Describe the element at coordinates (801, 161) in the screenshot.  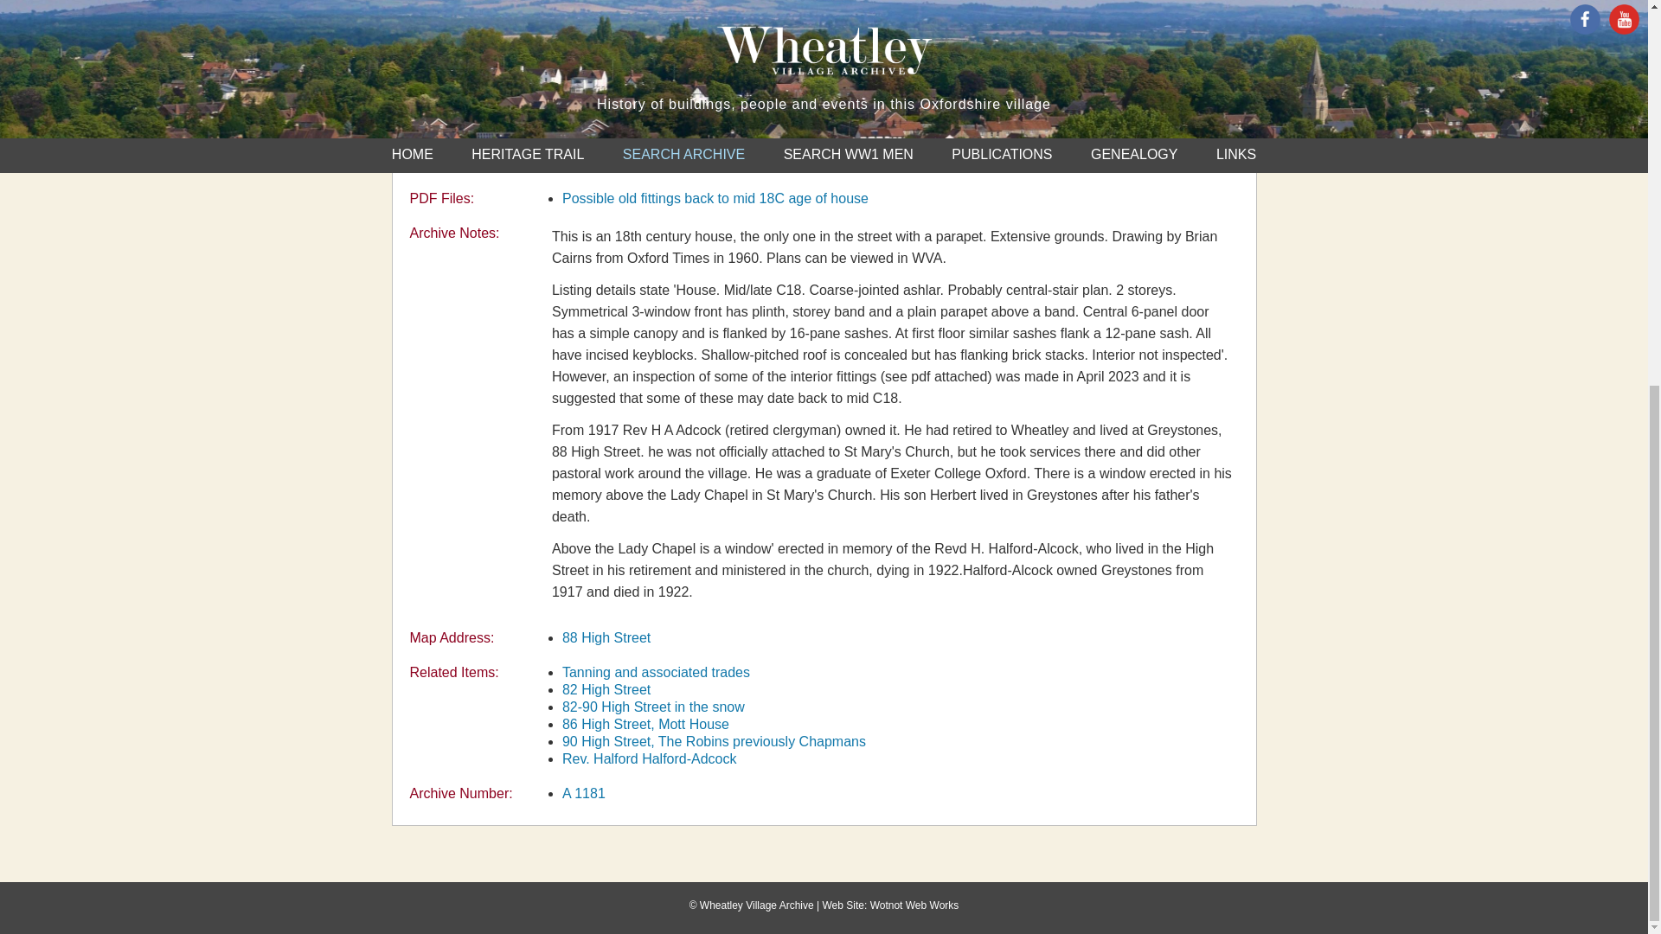
I see `1` at that location.